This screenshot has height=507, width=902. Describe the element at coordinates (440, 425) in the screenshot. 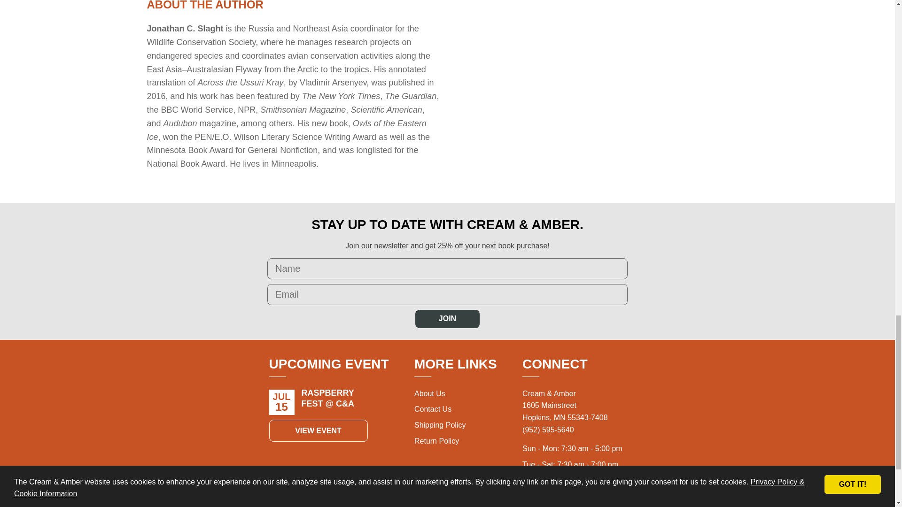

I see `Shipping Policy` at that location.